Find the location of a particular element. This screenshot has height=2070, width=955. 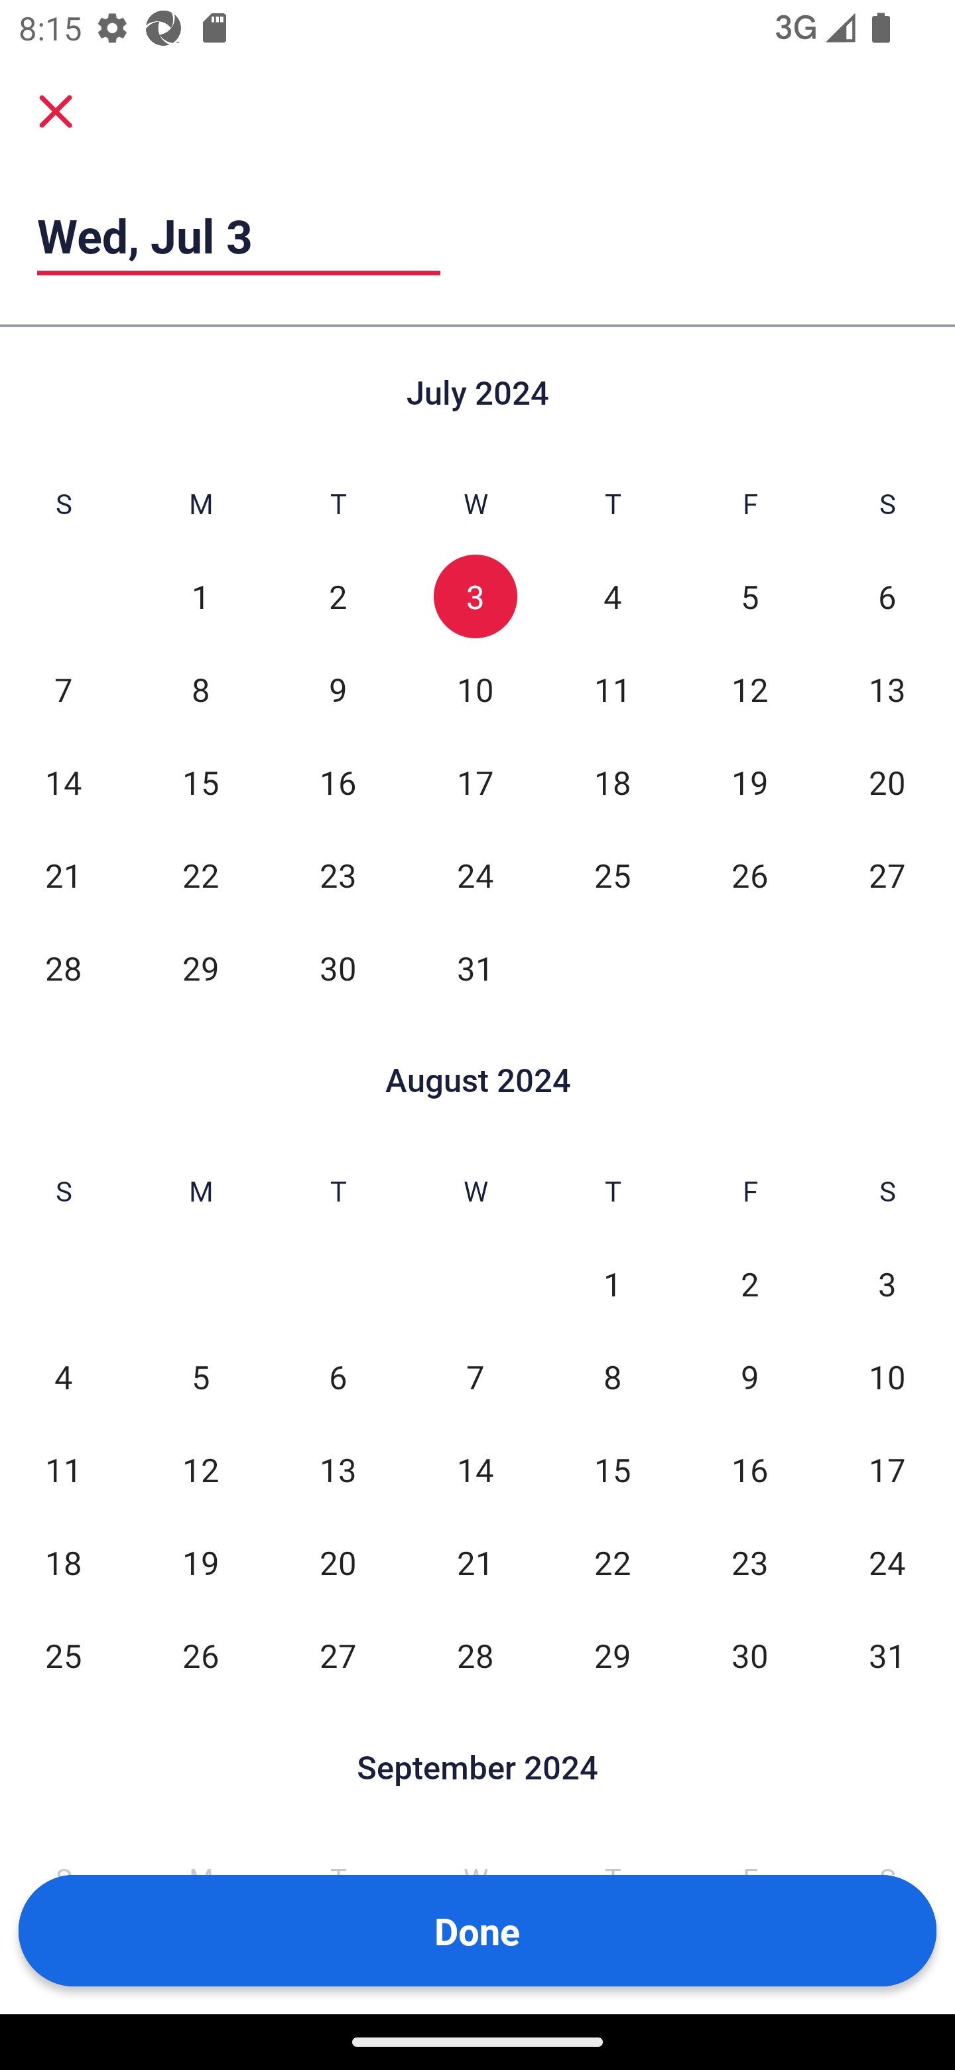

7 Sun, Jul 7, Not Selected is located at coordinates (63, 689).